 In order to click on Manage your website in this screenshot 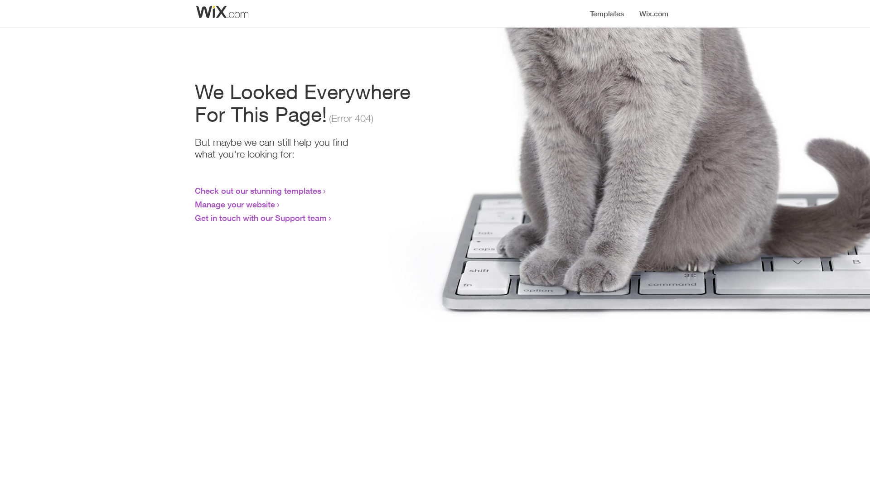, I will do `click(235, 204)`.